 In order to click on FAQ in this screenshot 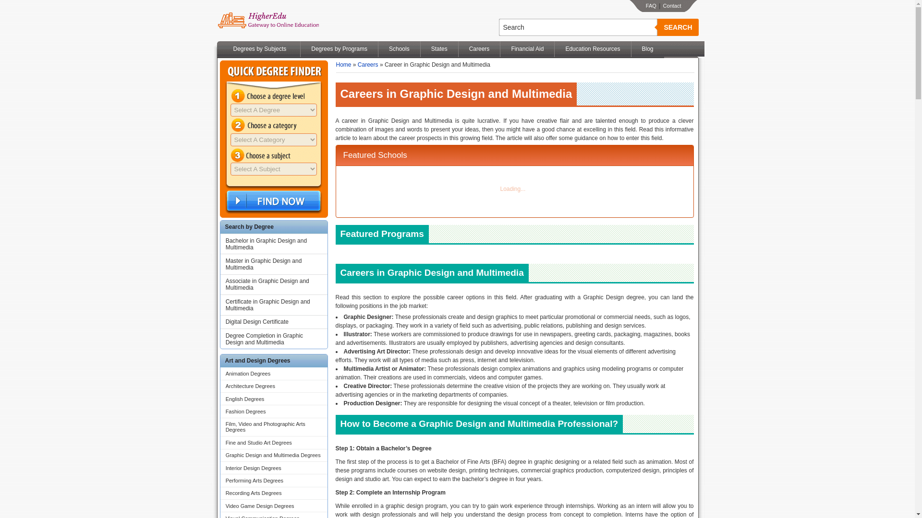, I will do `click(651, 6)`.